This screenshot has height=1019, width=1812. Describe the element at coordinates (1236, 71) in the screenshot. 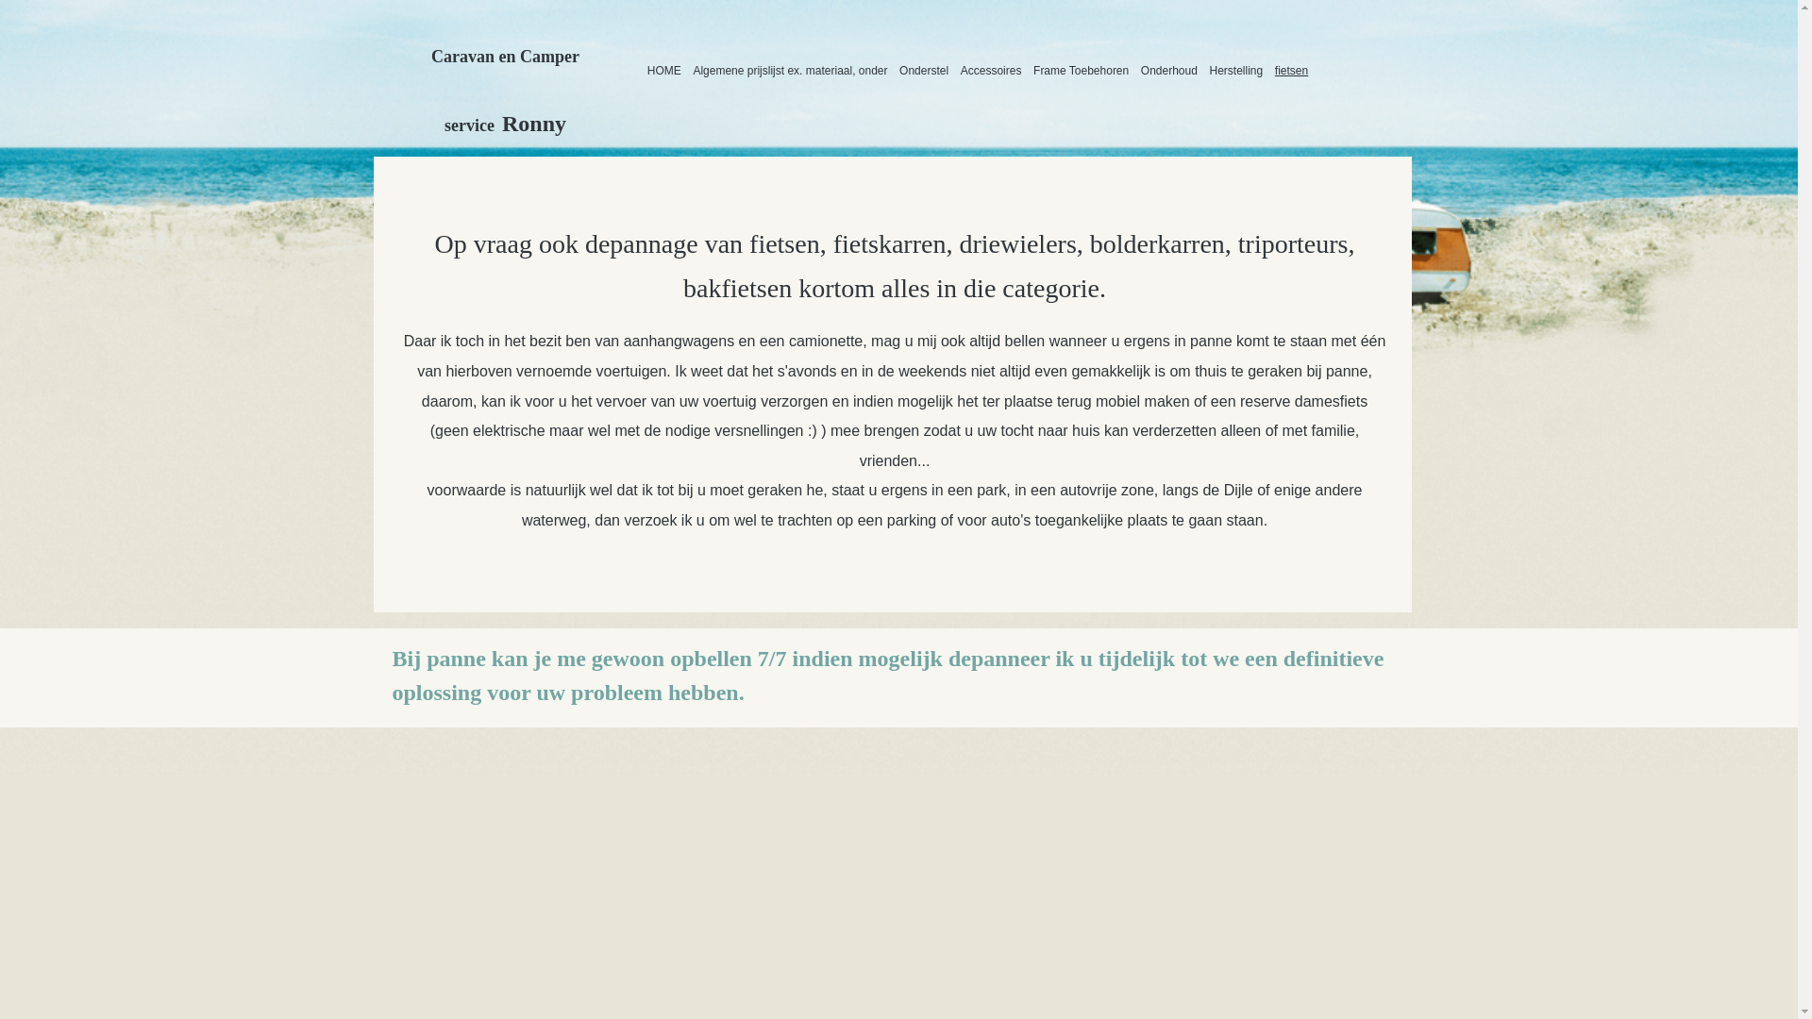

I see `Herstelling` at that location.